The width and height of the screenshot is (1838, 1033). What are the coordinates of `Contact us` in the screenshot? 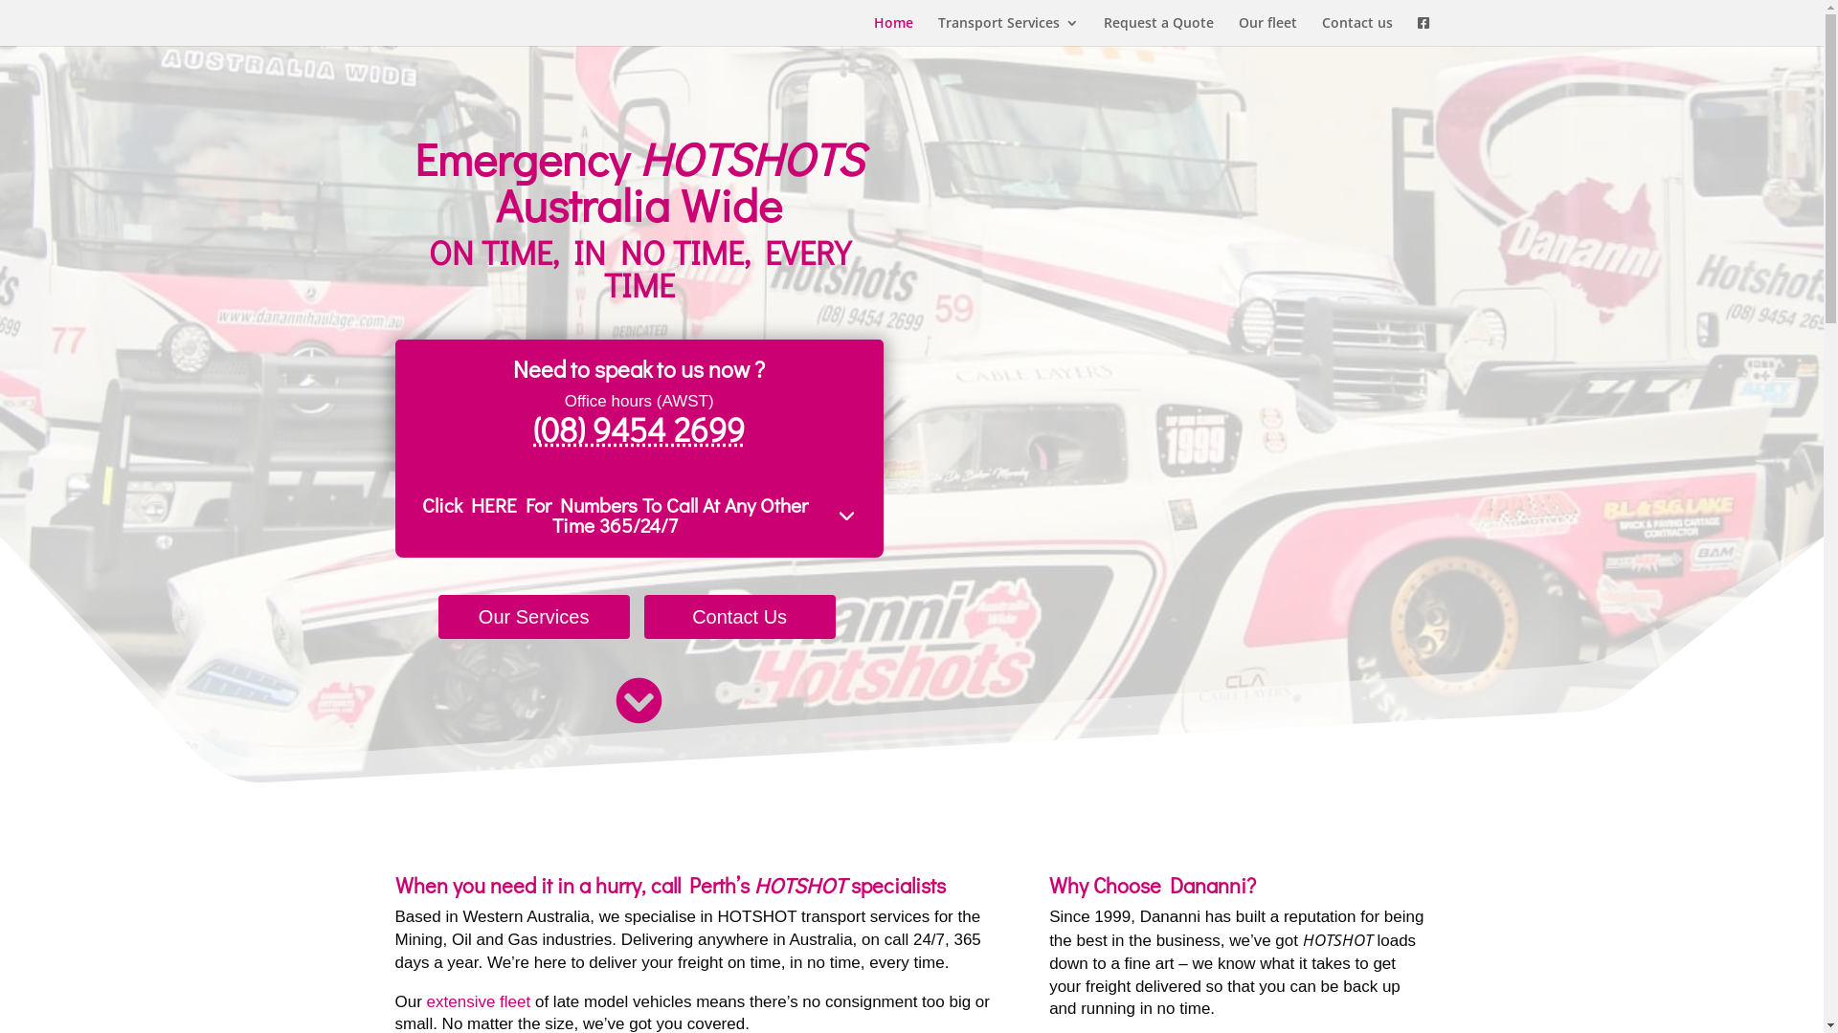 It's located at (1356, 31).